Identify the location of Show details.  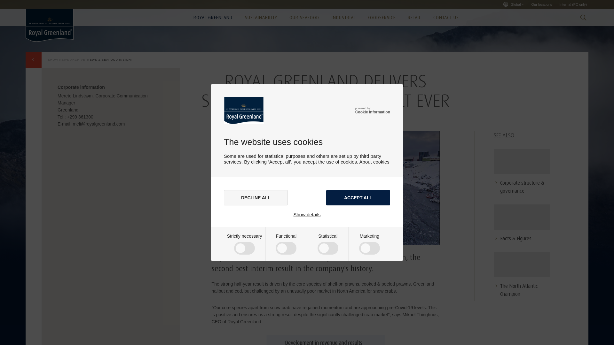
(307, 215).